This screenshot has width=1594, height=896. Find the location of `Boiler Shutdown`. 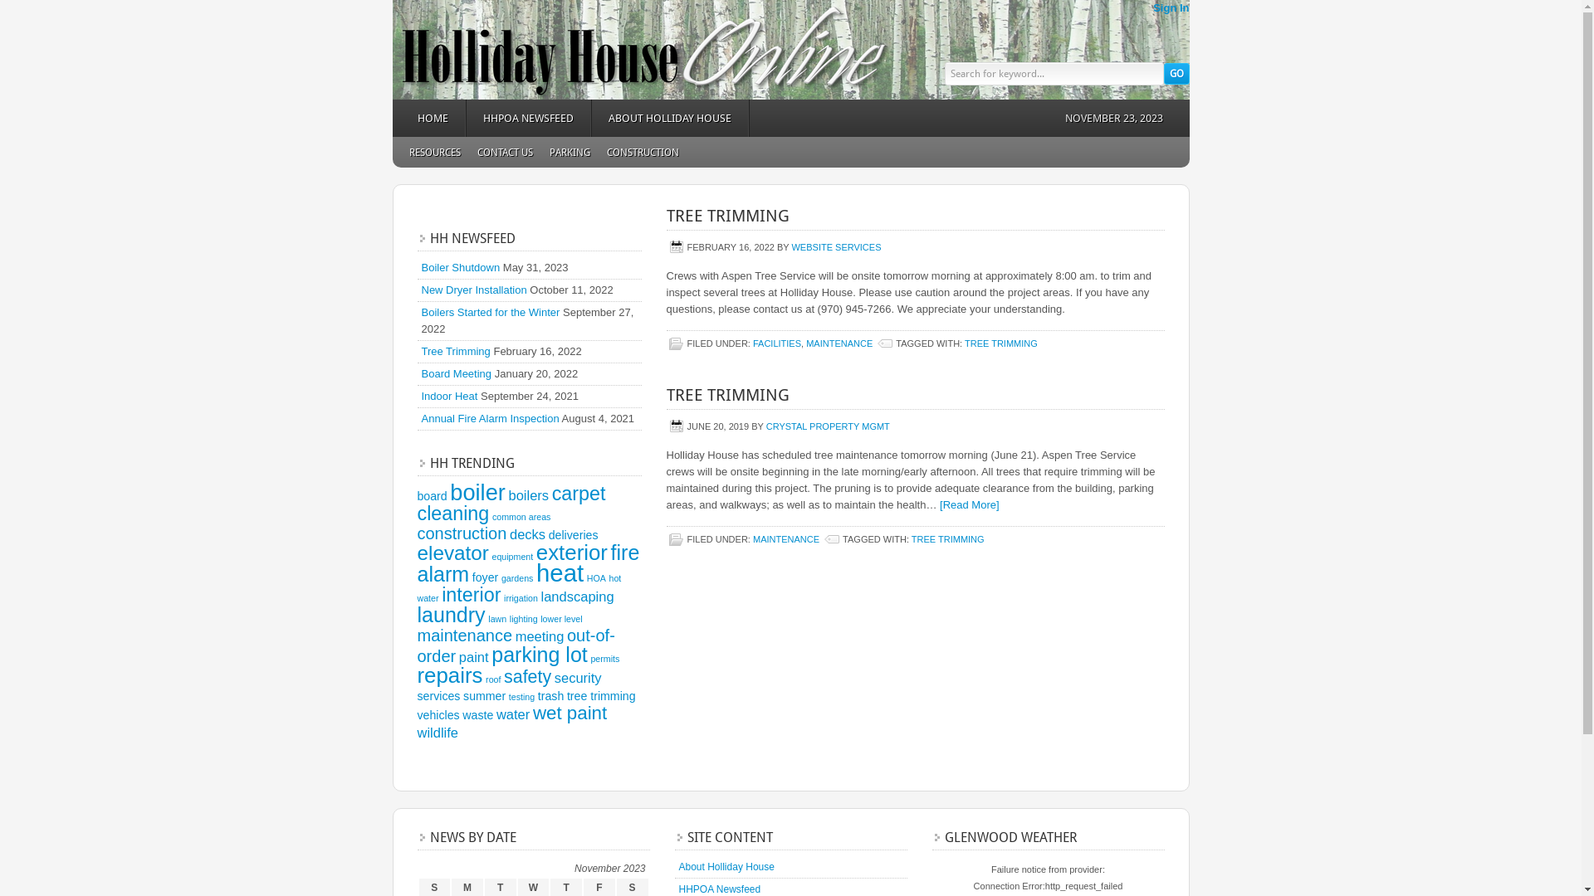

Boiler Shutdown is located at coordinates (462, 267).